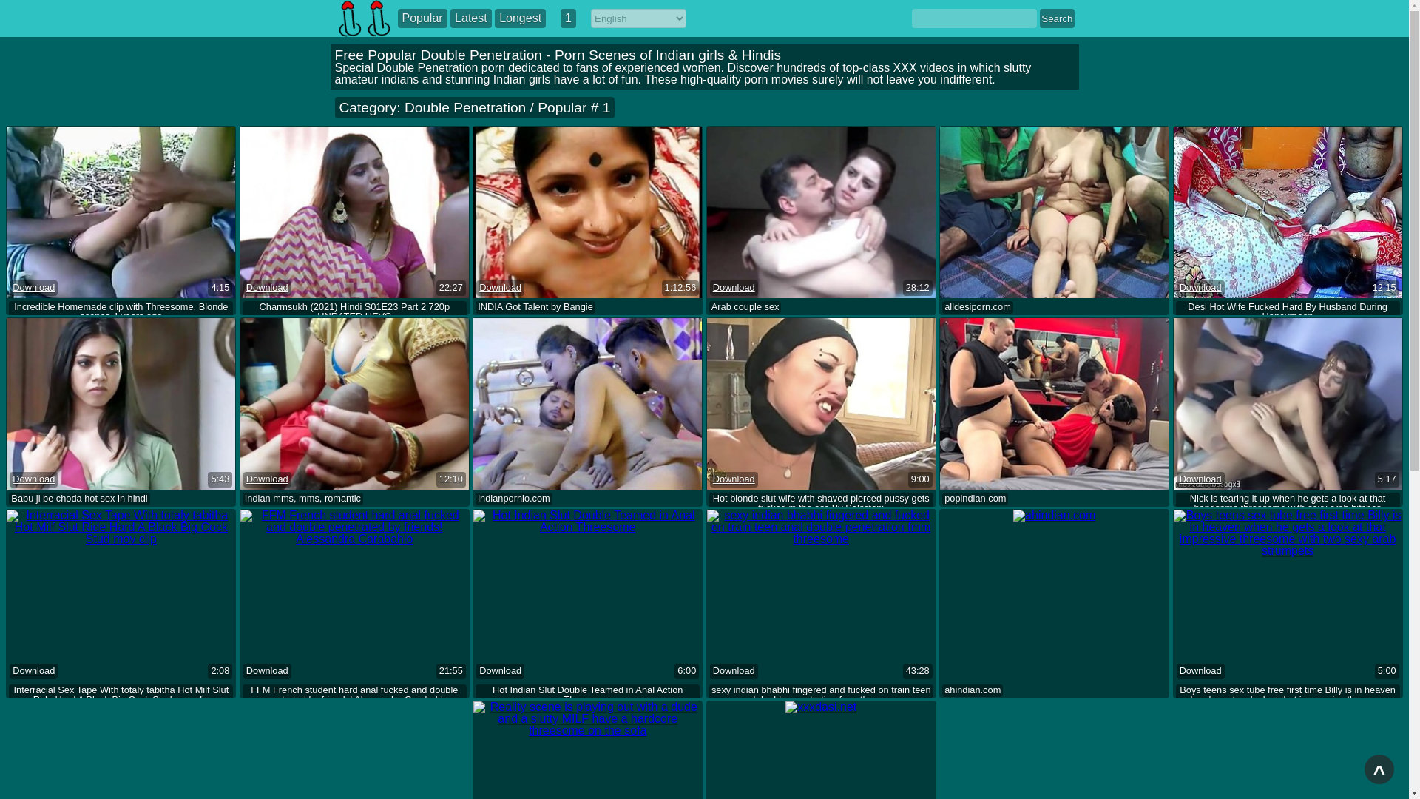  What do you see at coordinates (654, 321) in the screenshot?
I see `Gangbang` at bounding box center [654, 321].